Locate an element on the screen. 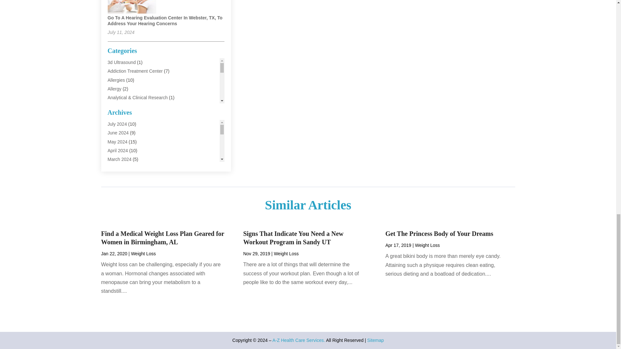 This screenshot has width=621, height=349. Animal Hospital is located at coordinates (123, 115).